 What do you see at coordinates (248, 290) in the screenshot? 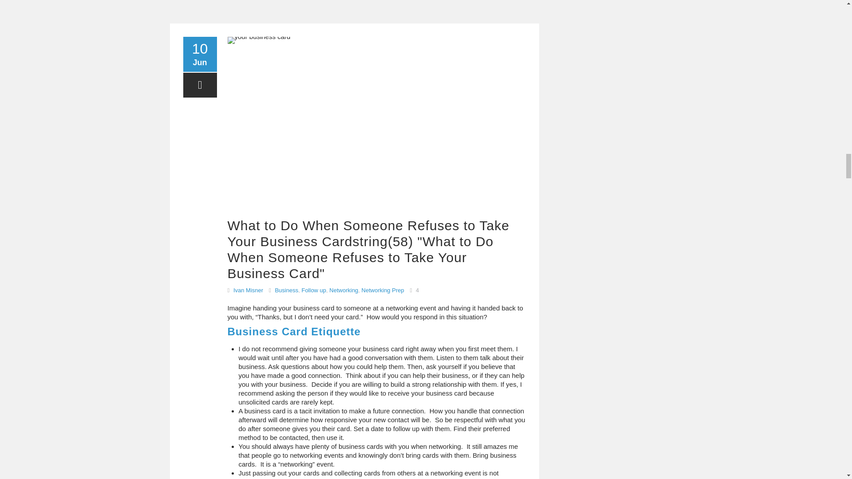
I see `View all posts by Ivan Misner` at bounding box center [248, 290].